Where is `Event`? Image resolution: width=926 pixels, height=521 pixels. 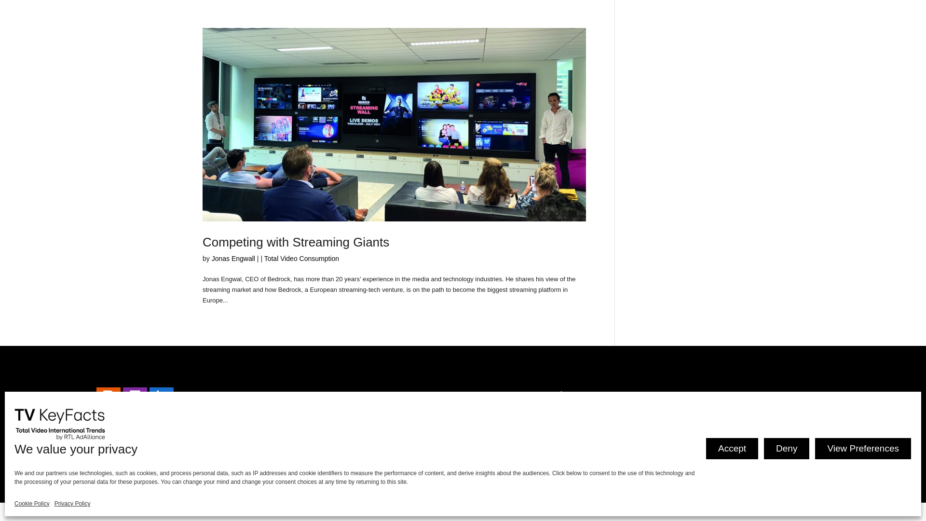 Event is located at coordinates (370, 445).